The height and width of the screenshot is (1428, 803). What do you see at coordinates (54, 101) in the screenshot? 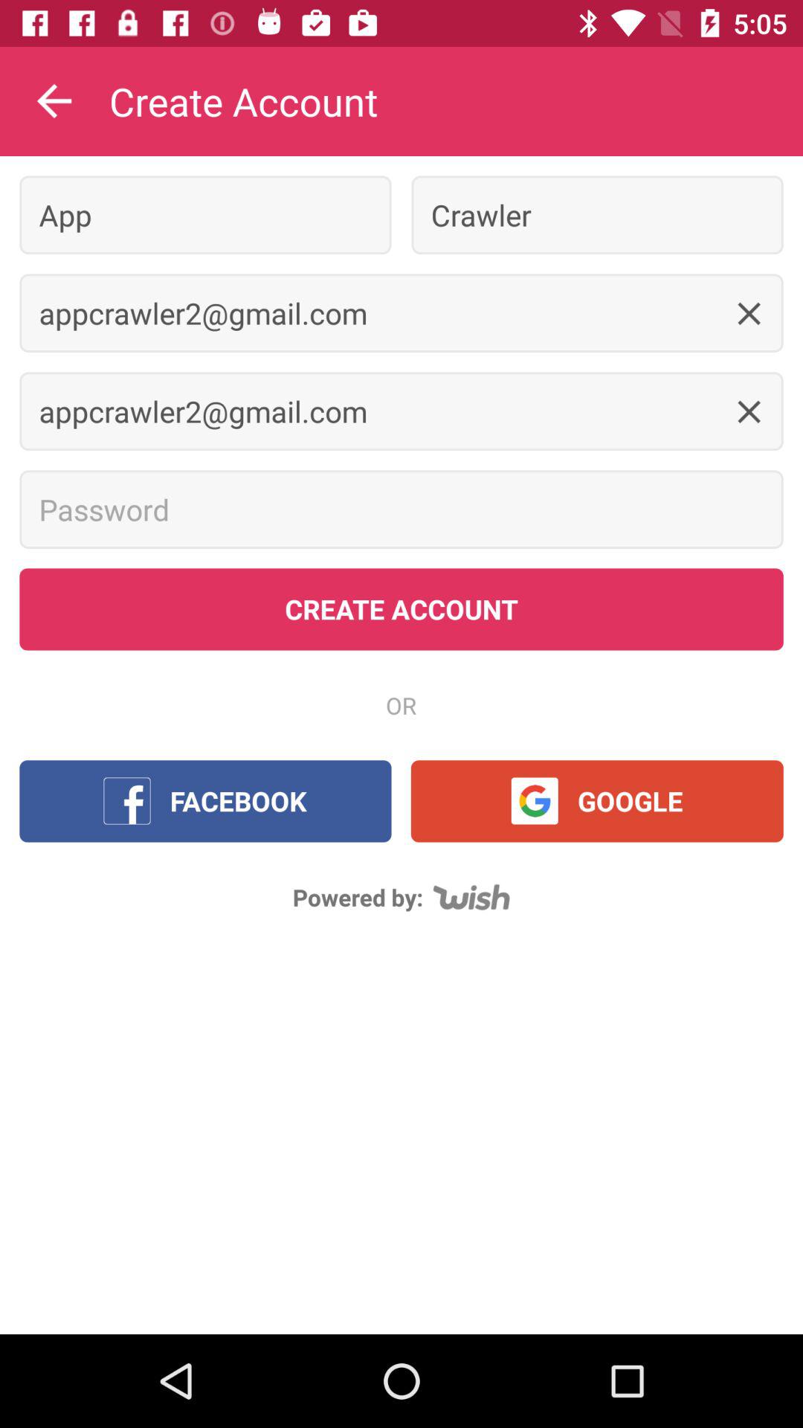
I see `turn on the item to the left of create account` at bounding box center [54, 101].